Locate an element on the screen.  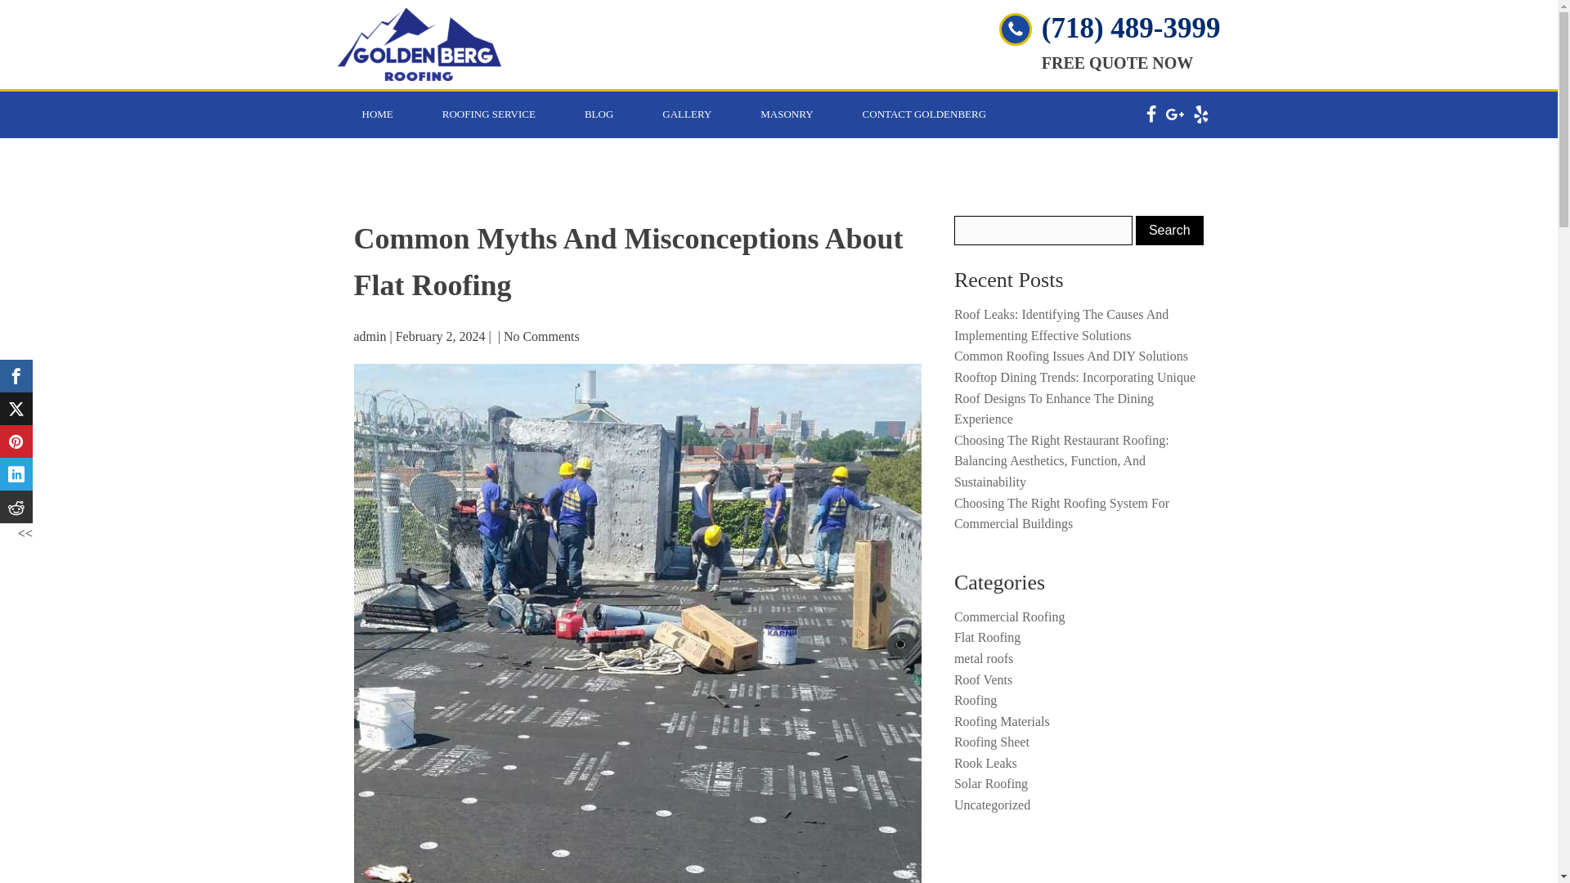
HOME is located at coordinates (377, 114).